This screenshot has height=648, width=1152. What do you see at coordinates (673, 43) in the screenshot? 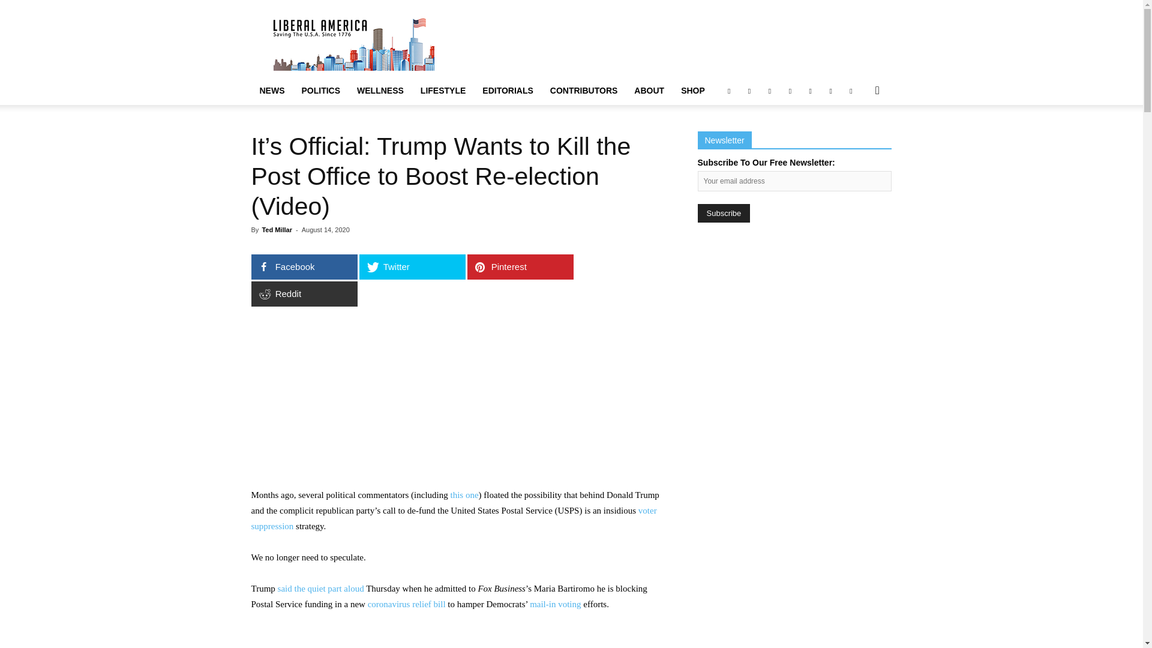
I see `Advertisement` at bounding box center [673, 43].